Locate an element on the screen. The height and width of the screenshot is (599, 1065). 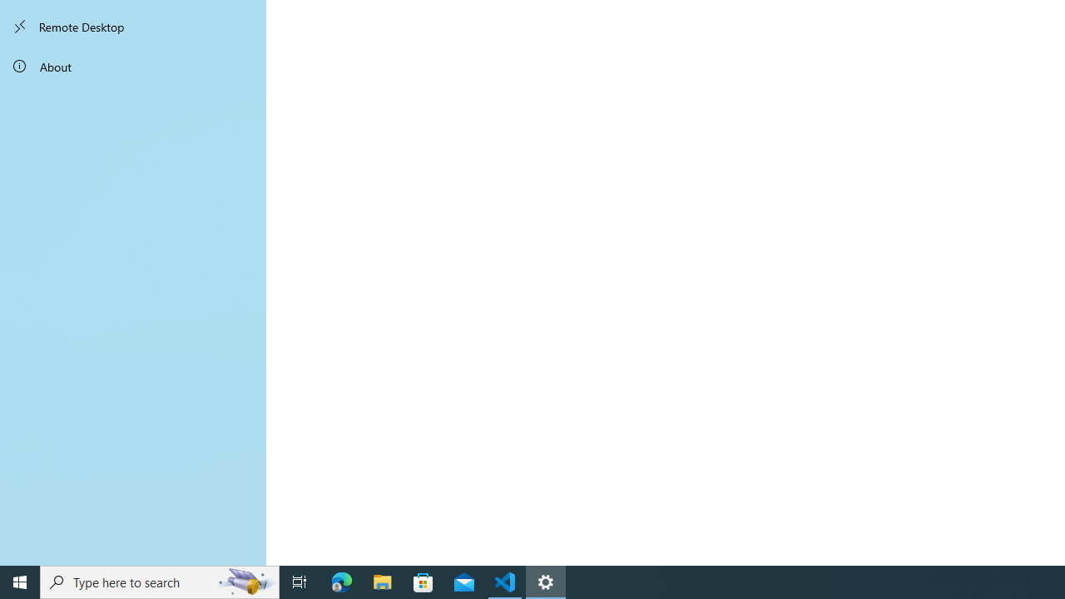
Remote Desktop is located at coordinates (133, 27).